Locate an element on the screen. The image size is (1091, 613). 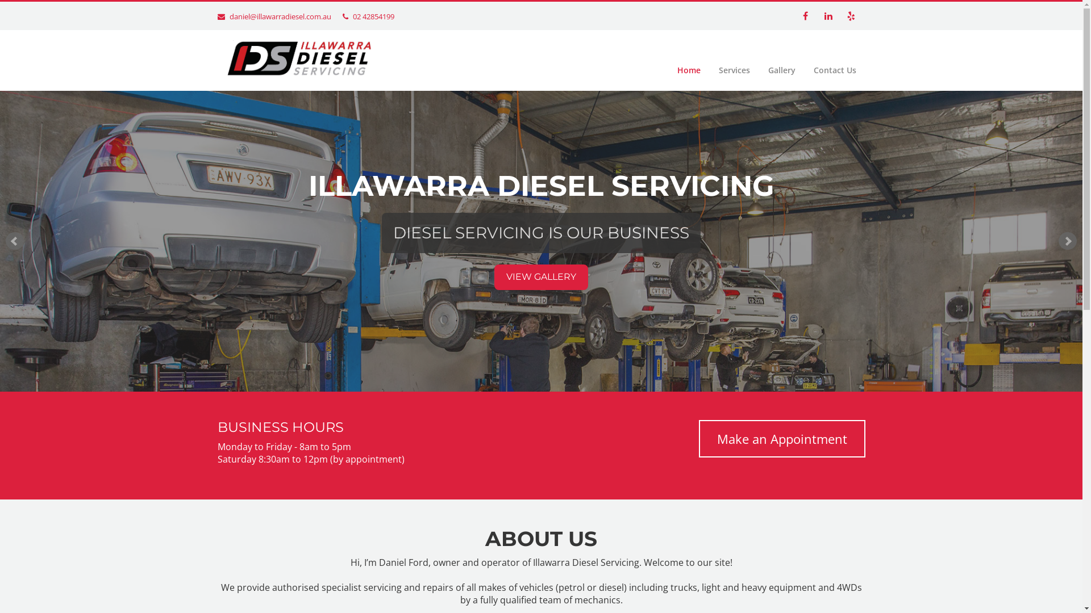
Gallery is located at coordinates (782, 70).